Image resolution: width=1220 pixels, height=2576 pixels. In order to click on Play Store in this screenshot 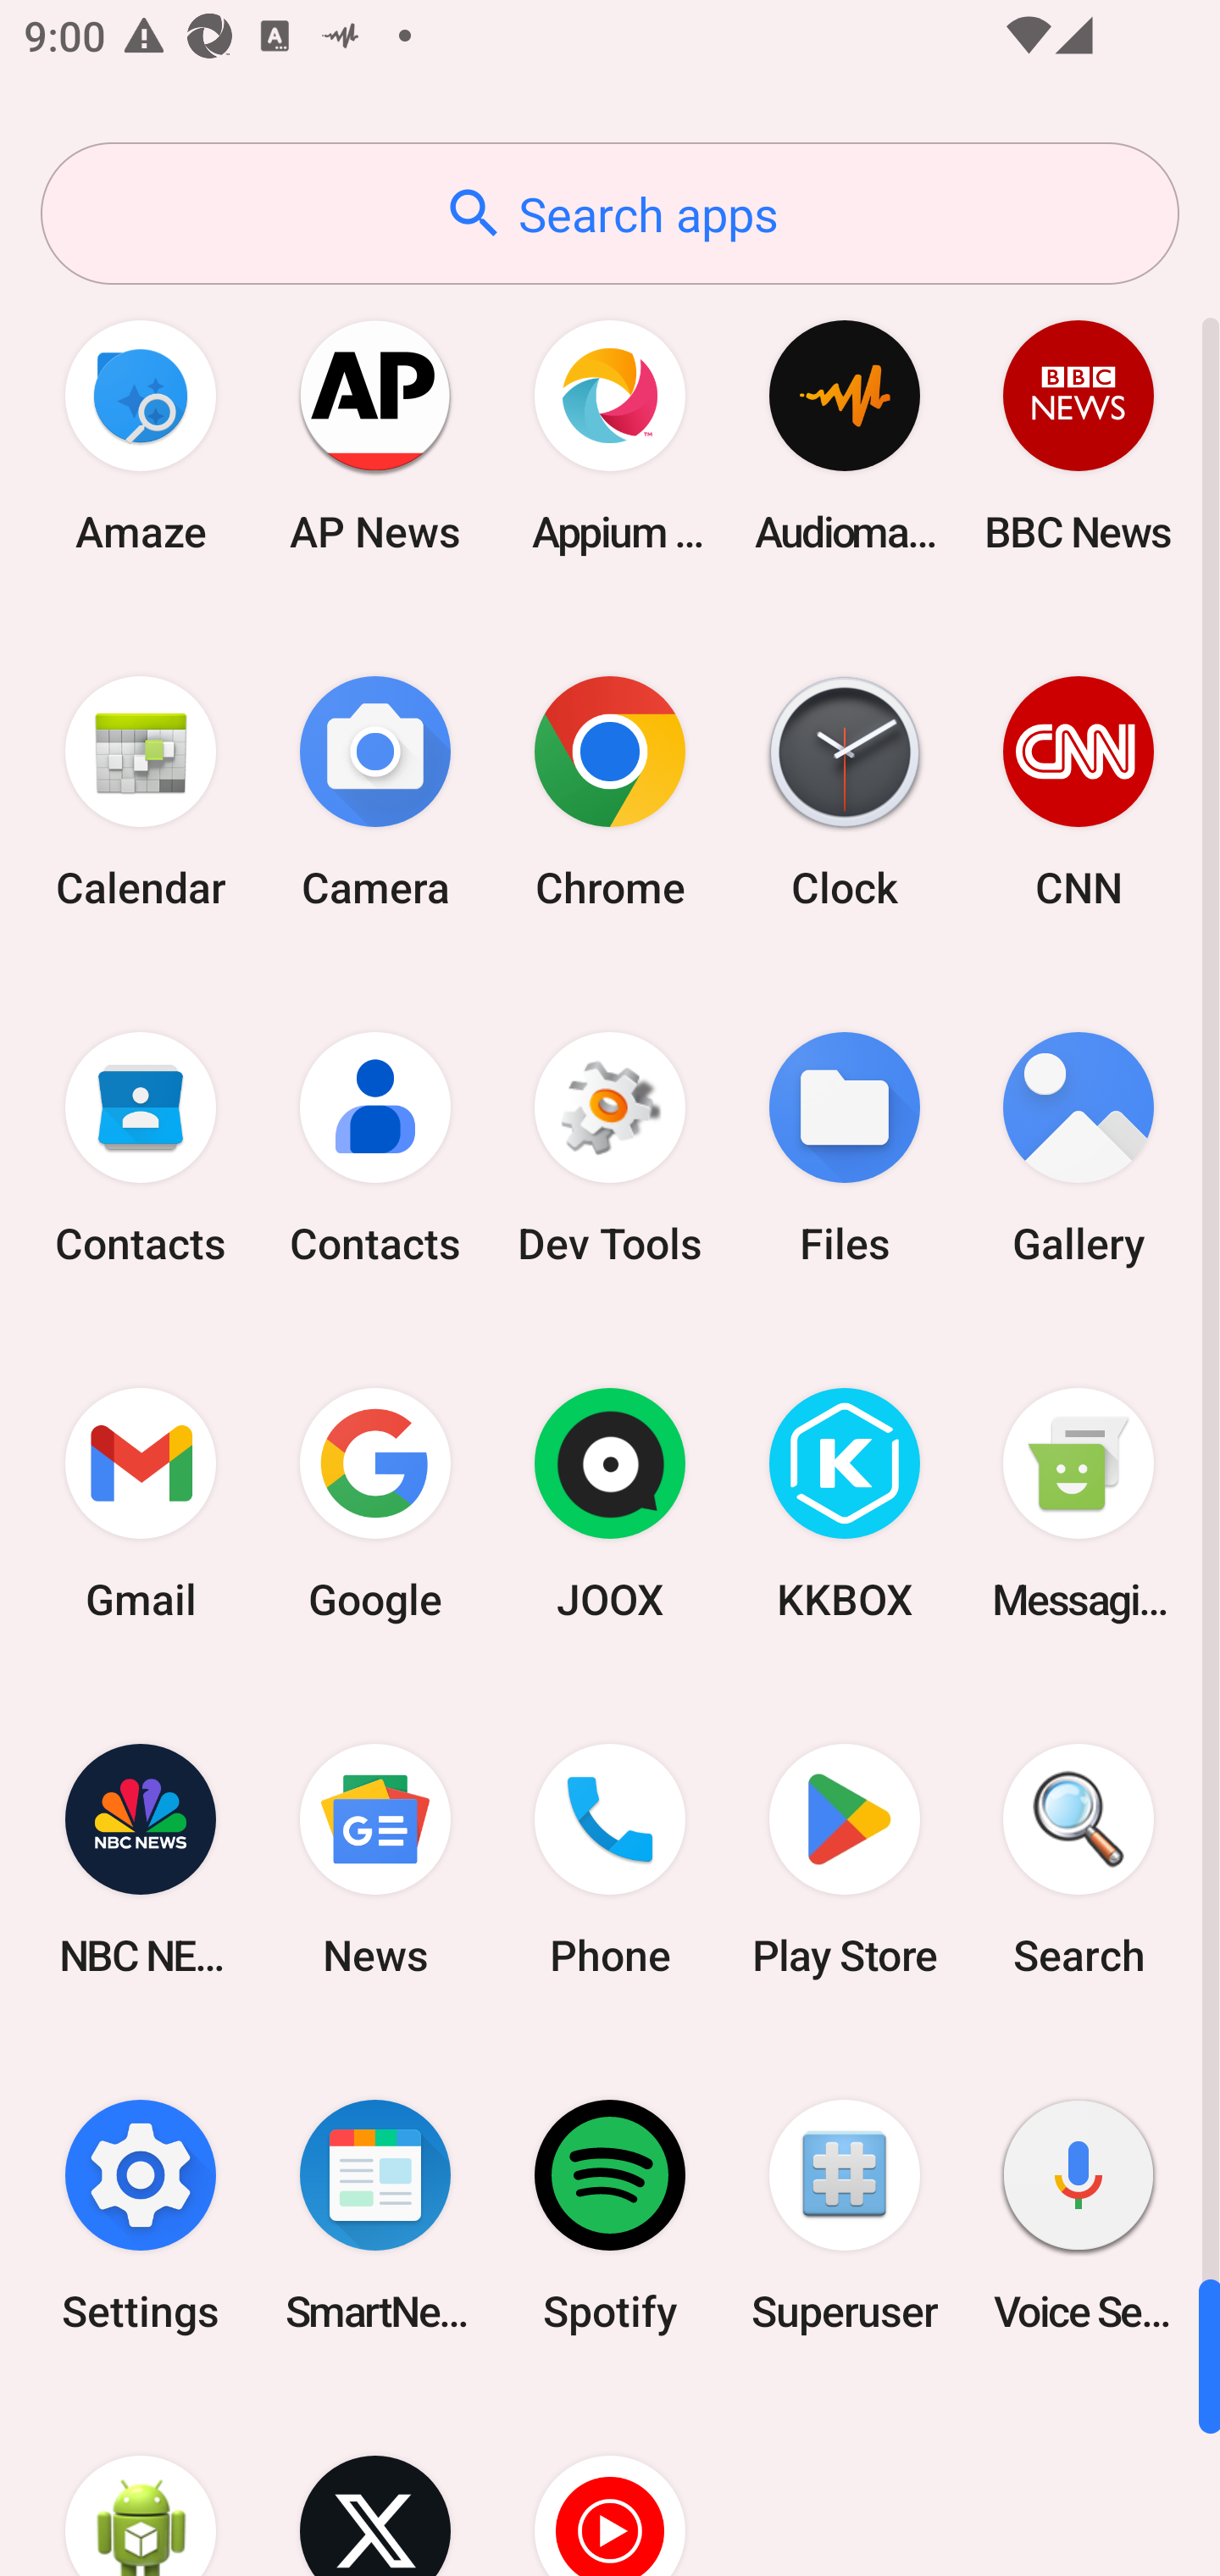, I will do `click(844, 1859)`.